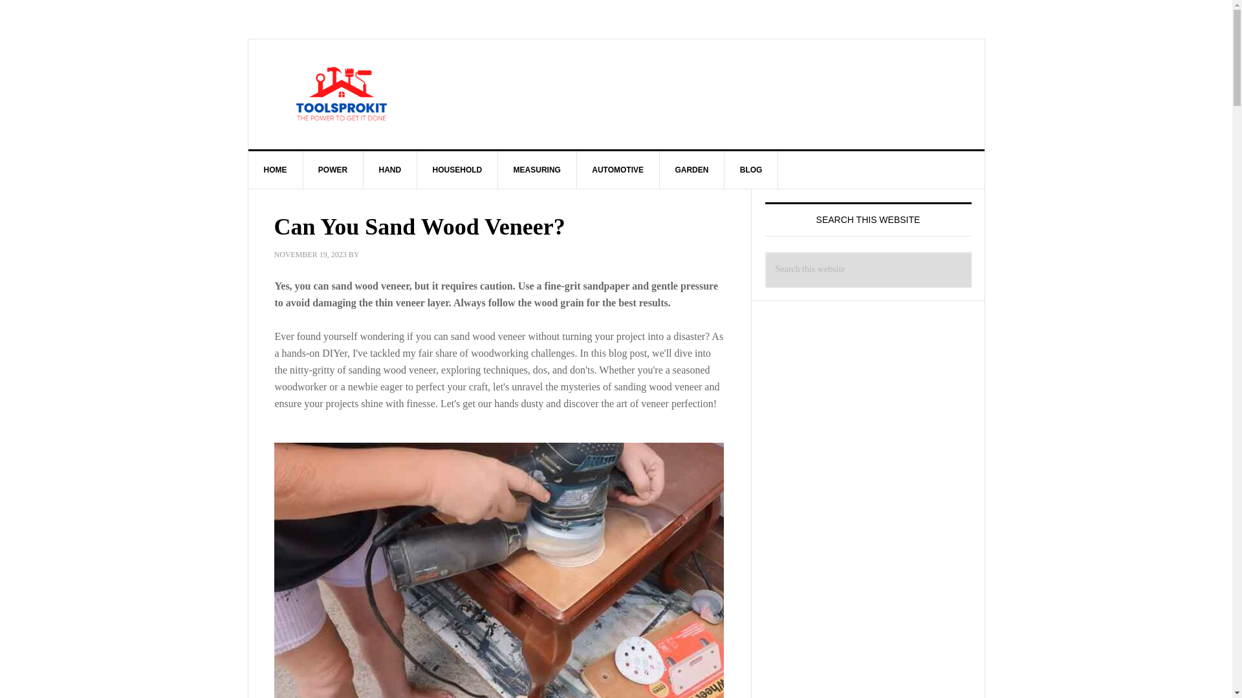  I want to click on HOME, so click(276, 169).